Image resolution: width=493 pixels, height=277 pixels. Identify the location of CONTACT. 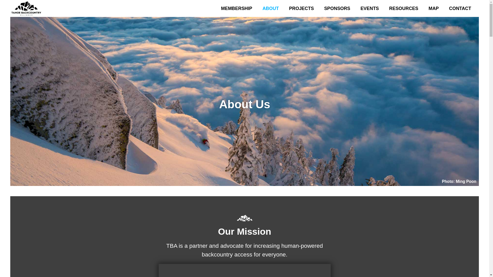
(460, 8).